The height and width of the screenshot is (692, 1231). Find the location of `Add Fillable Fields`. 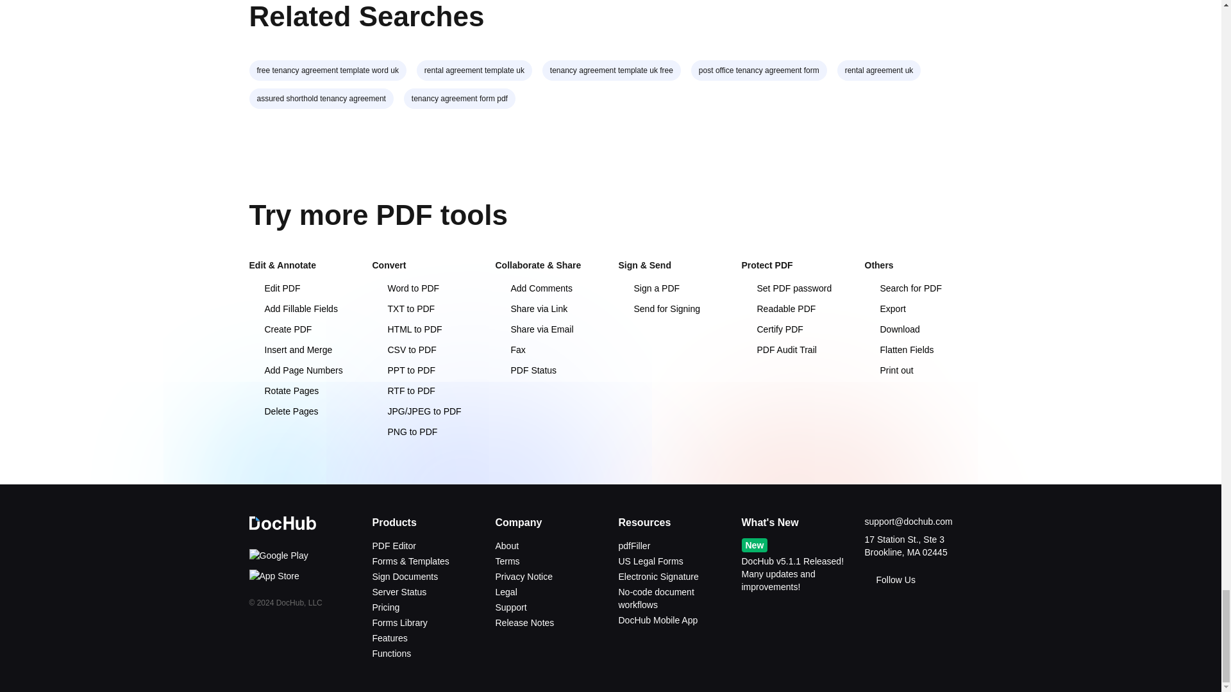

Add Fillable Fields is located at coordinates (292, 309).